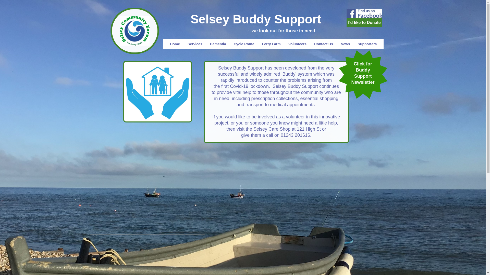  I want to click on Dementia, so click(218, 44).